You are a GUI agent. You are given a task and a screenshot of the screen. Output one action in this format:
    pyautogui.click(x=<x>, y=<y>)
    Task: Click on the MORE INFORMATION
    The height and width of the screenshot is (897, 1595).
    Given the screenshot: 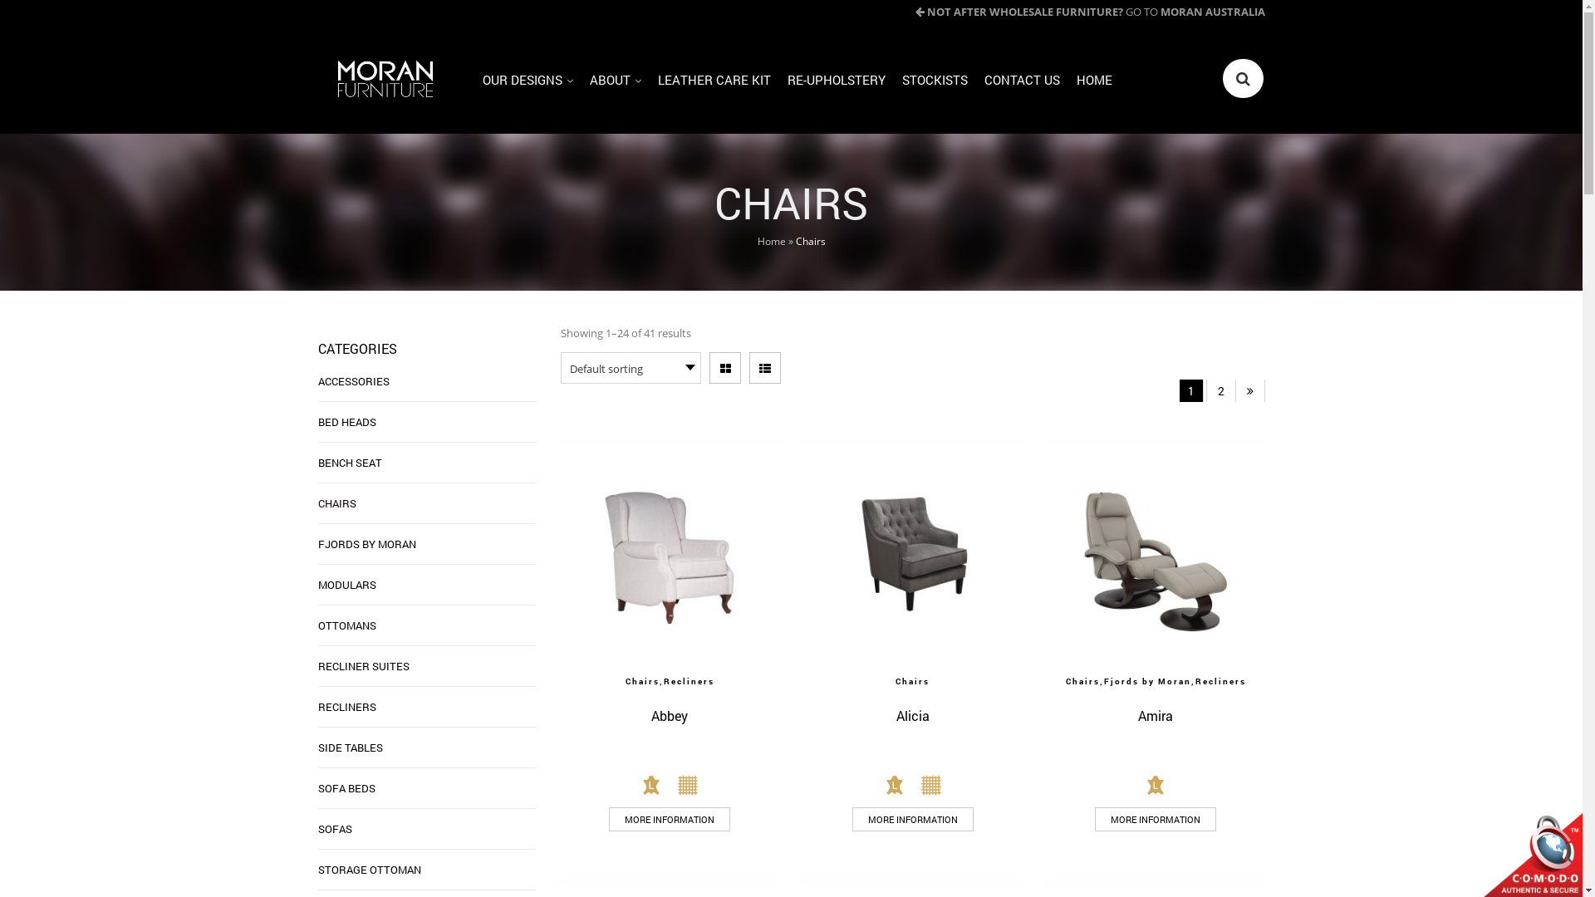 What is the action you would take?
    pyautogui.click(x=670, y=819)
    